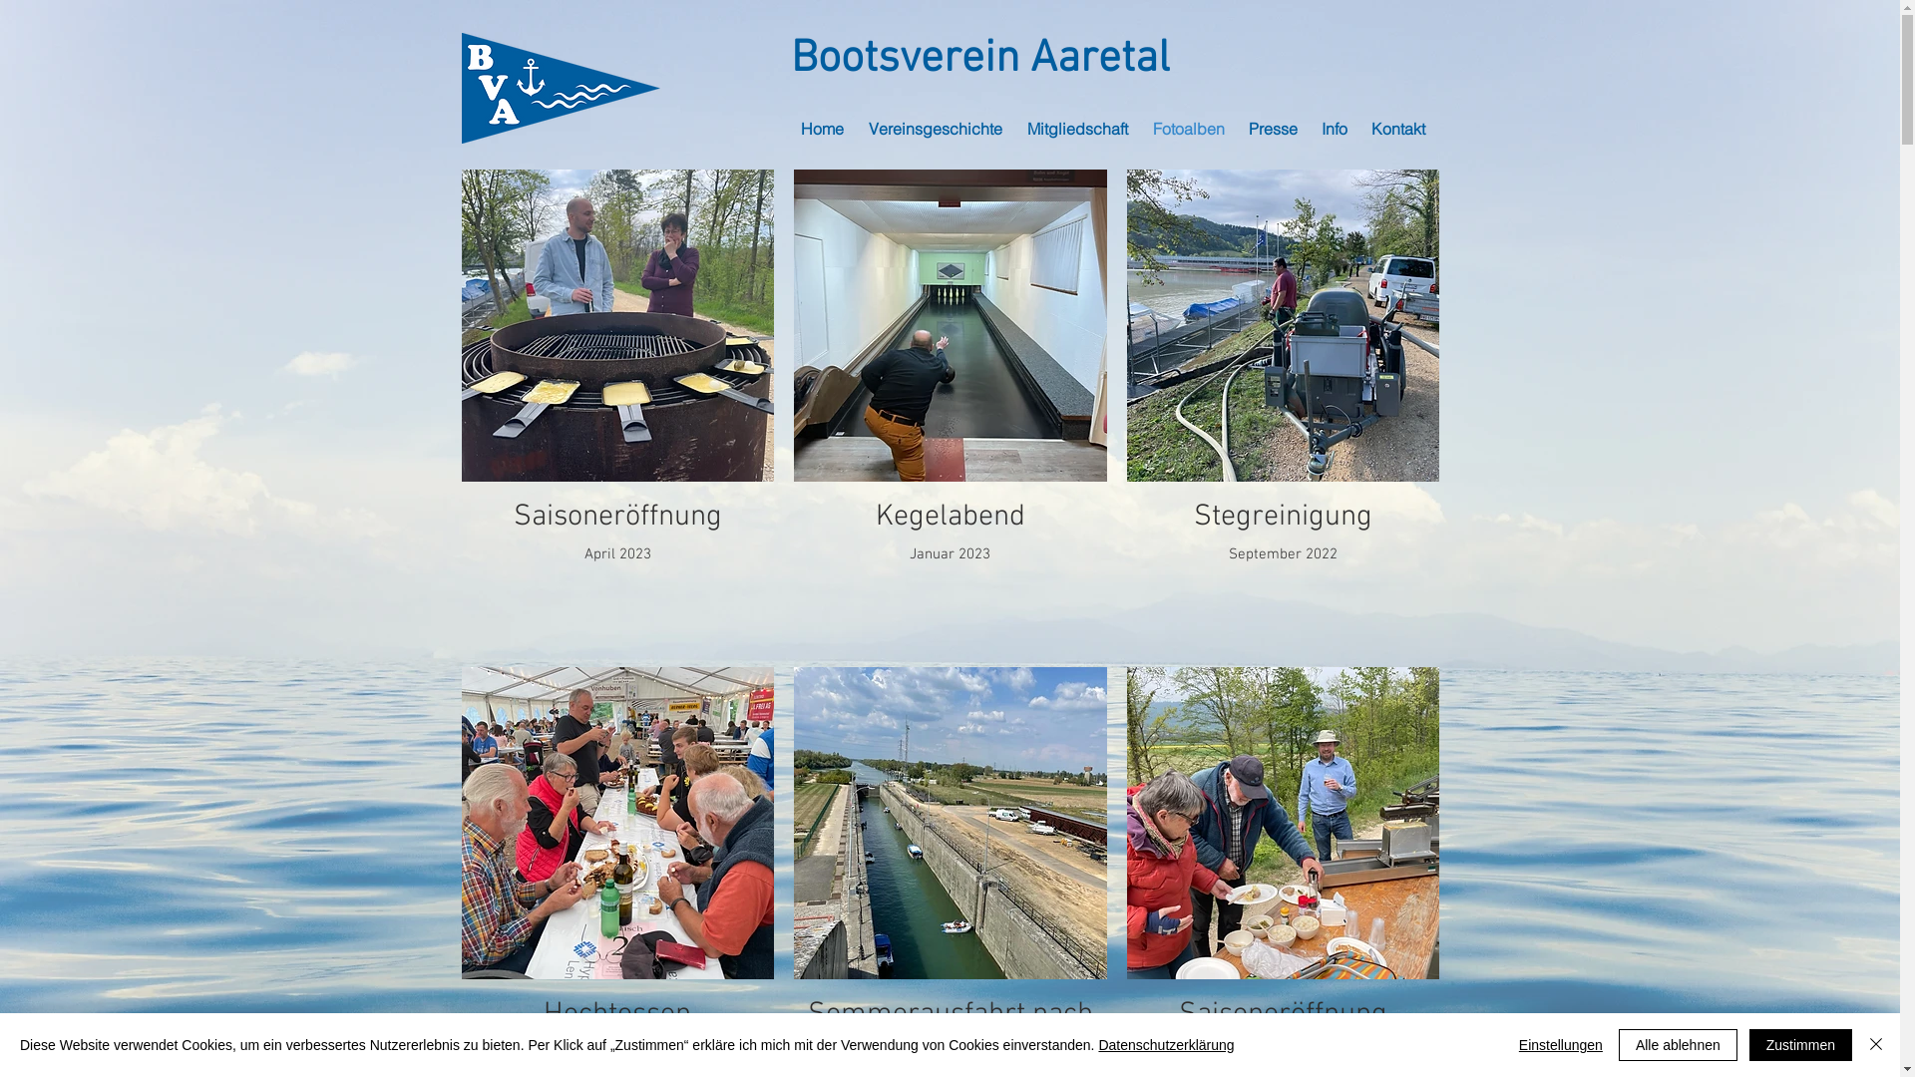 This screenshot has height=1077, width=1915. I want to click on Info, so click(1336, 129).